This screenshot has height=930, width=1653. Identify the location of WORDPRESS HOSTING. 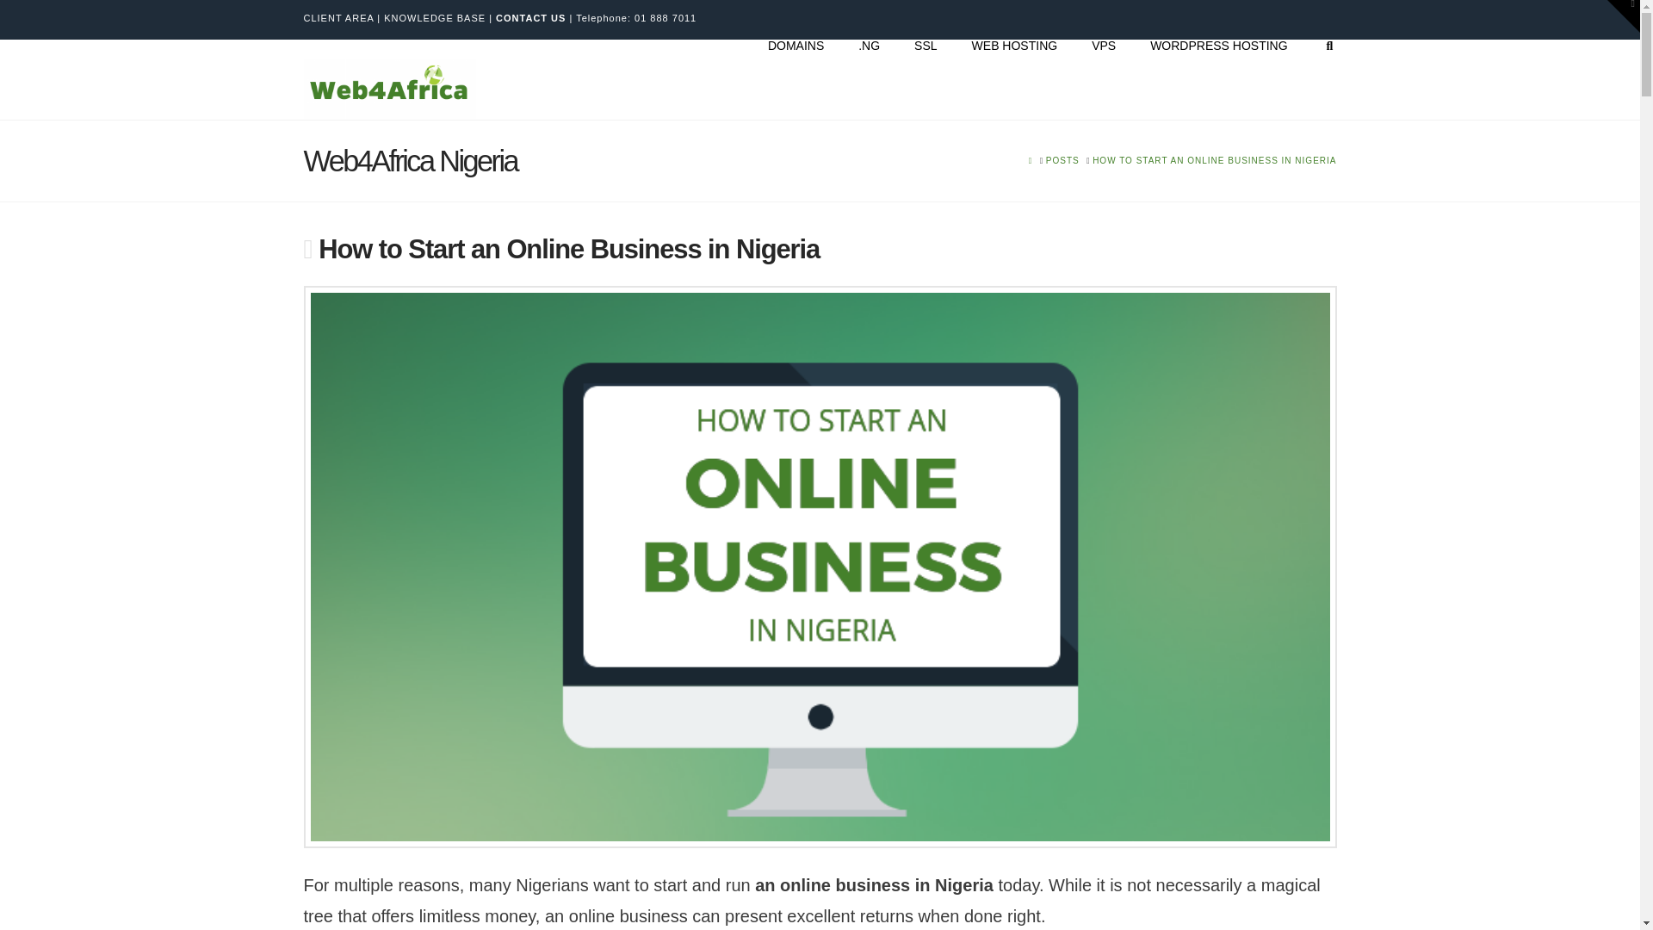
(1217, 78).